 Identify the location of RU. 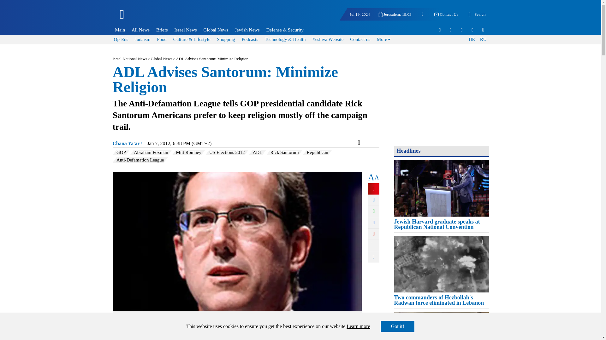
(483, 40).